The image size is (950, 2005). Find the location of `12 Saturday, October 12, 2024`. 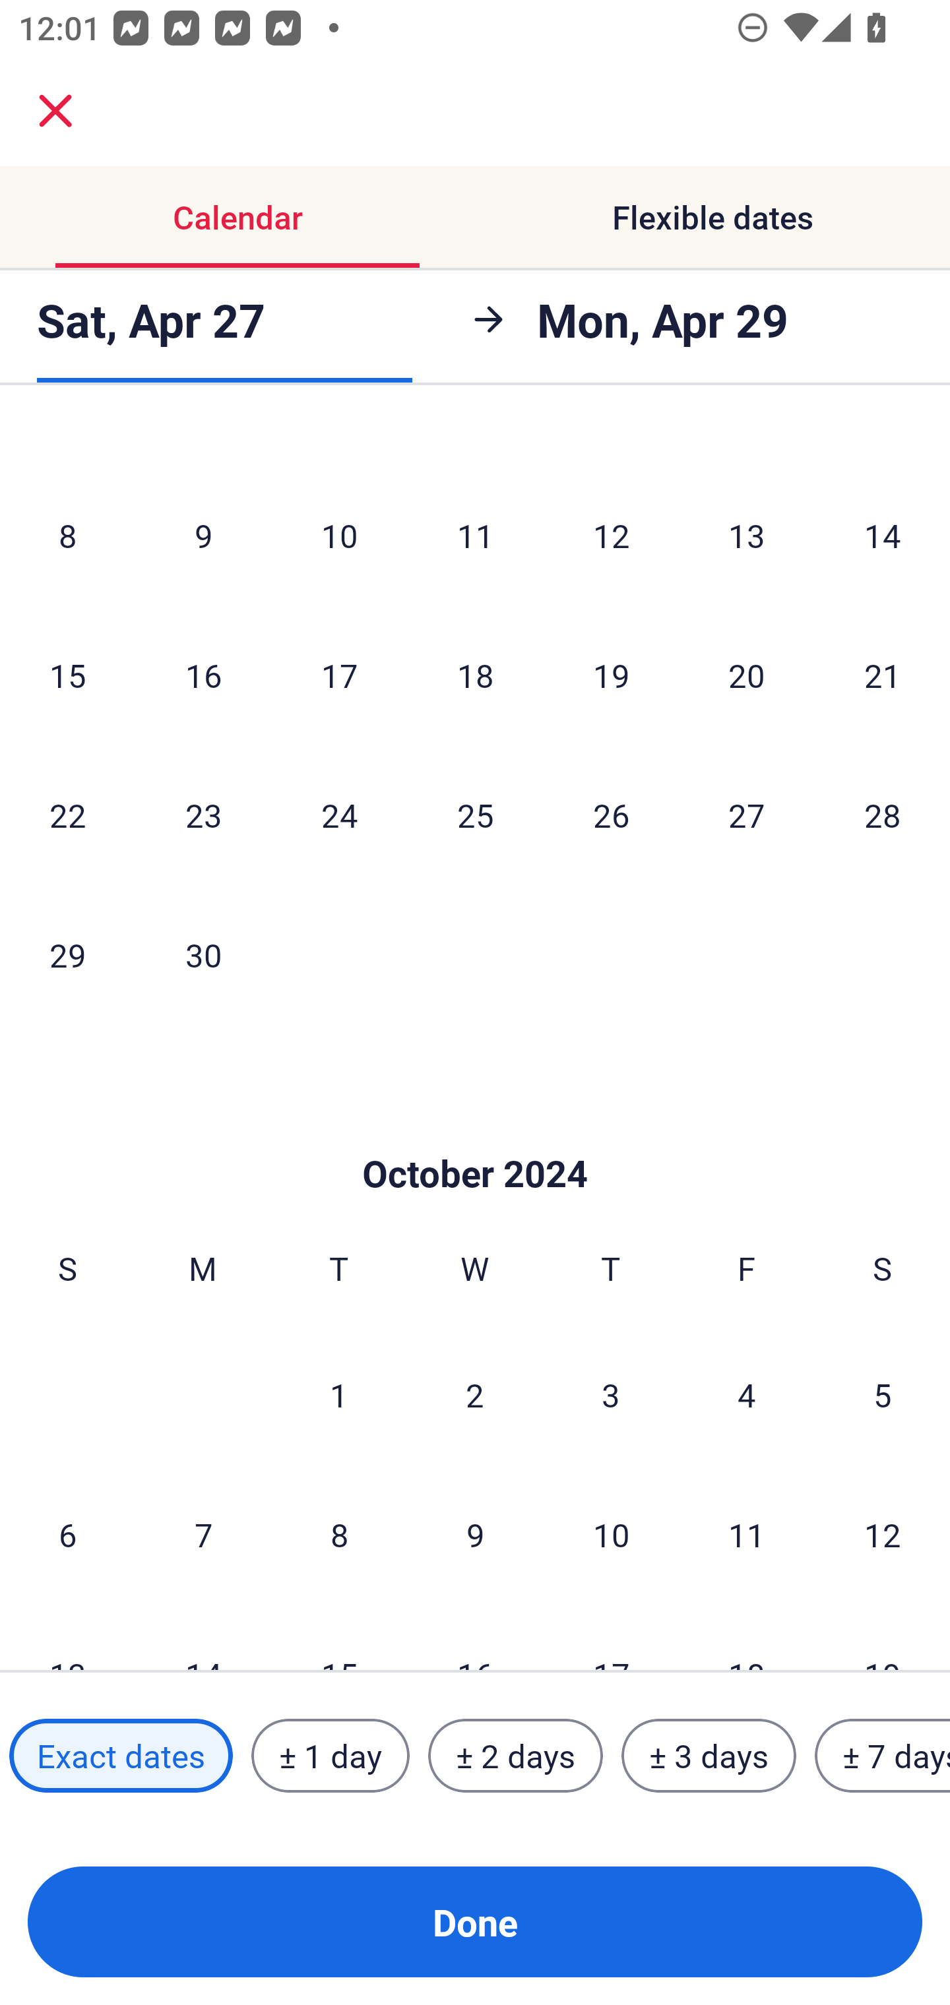

12 Saturday, October 12, 2024 is located at coordinates (883, 1534).